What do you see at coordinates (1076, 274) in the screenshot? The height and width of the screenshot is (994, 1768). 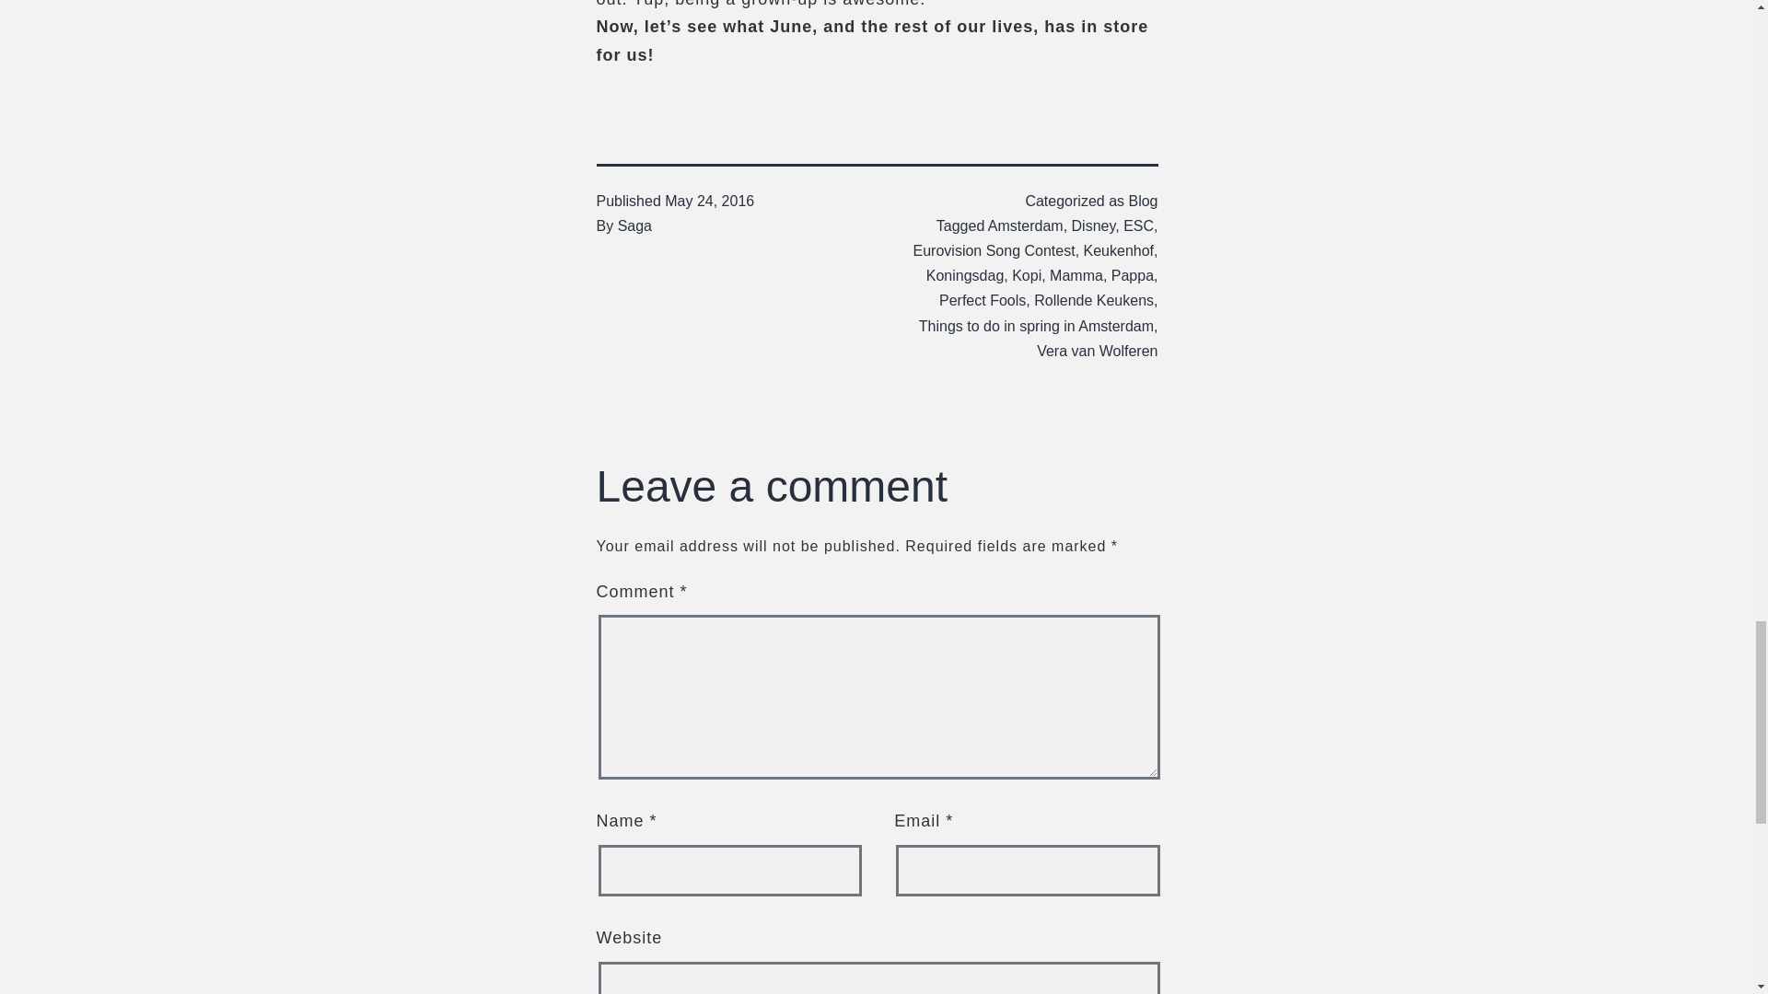 I see `Mamma` at bounding box center [1076, 274].